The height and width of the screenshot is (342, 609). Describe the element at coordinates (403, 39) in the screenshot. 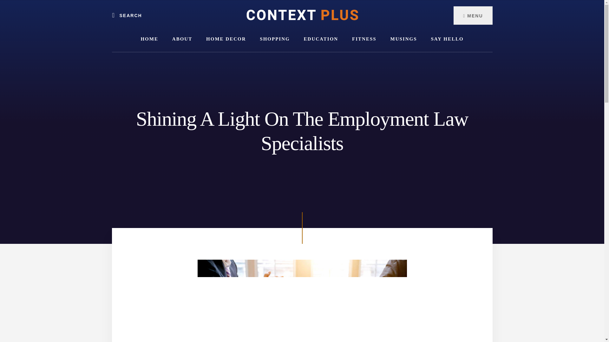

I see `MUSINGS` at that location.